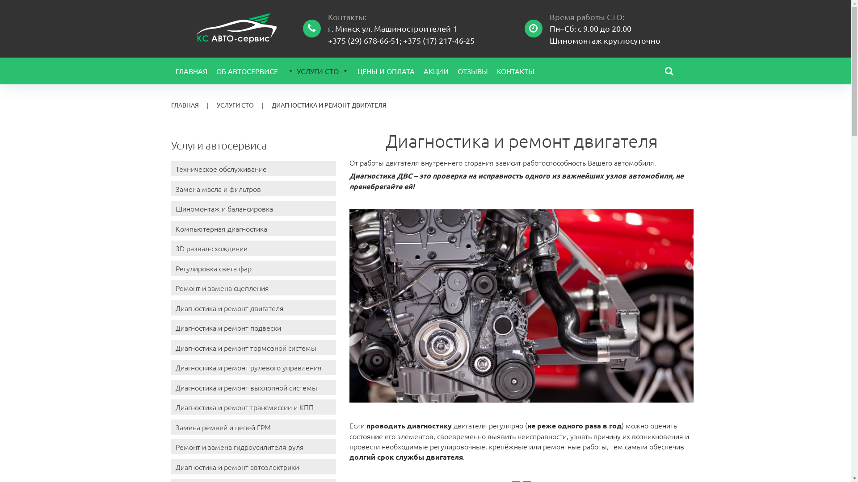 Image resolution: width=858 pixels, height=482 pixels. What do you see at coordinates (364, 40) in the screenshot?
I see `+375 (29) 678-66-51` at bounding box center [364, 40].